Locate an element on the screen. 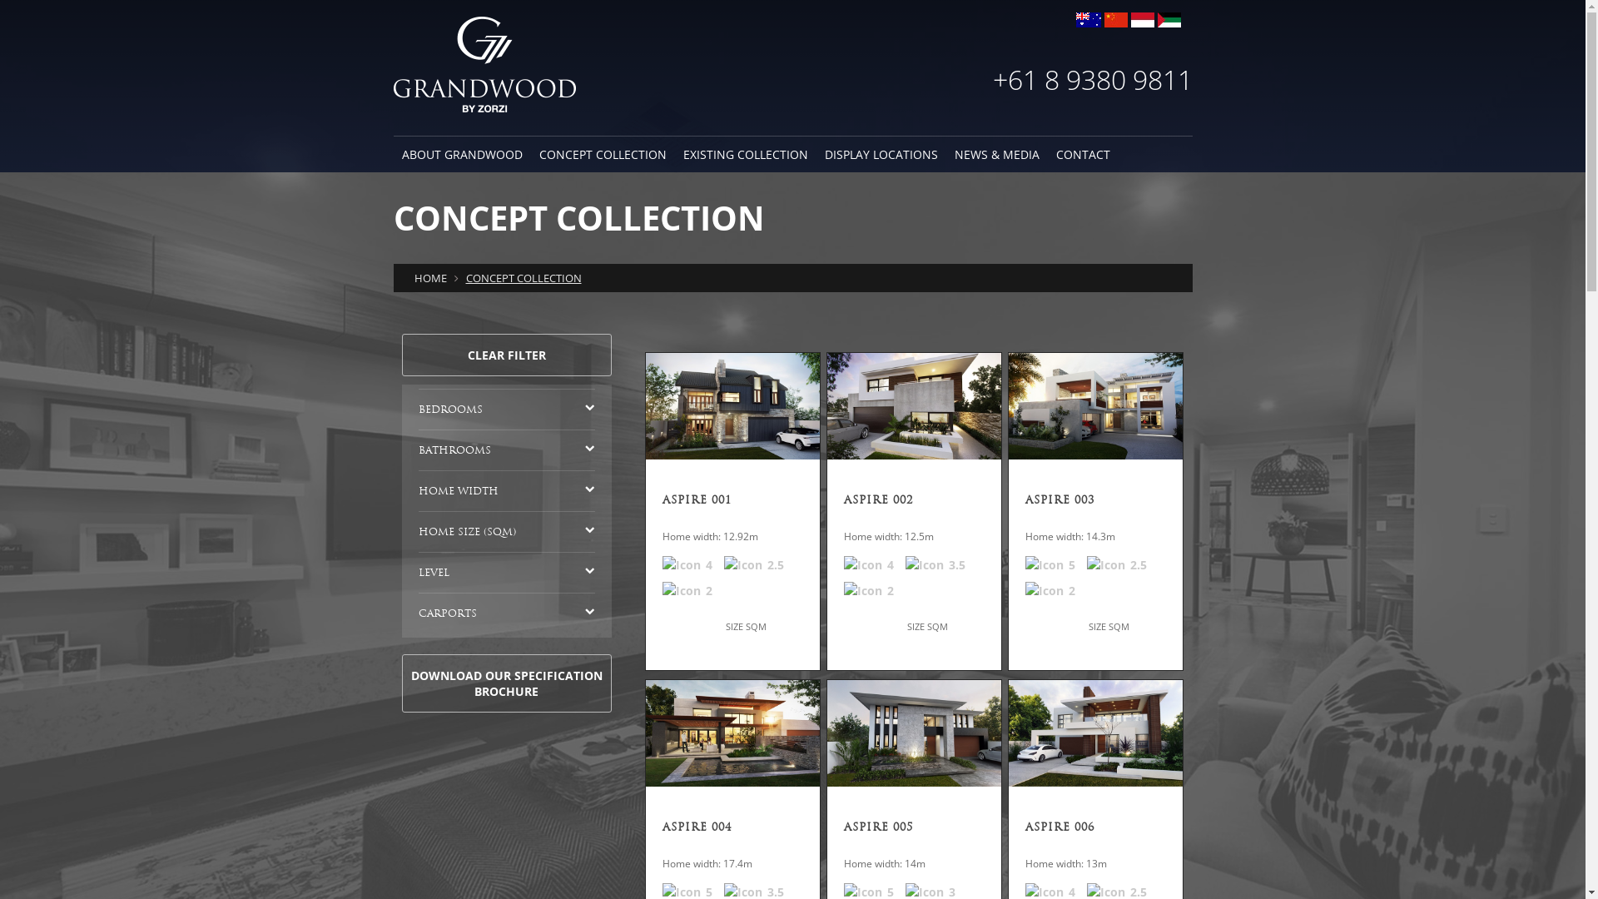 The width and height of the screenshot is (1598, 899). ASPIRE 005 is located at coordinates (914, 830).